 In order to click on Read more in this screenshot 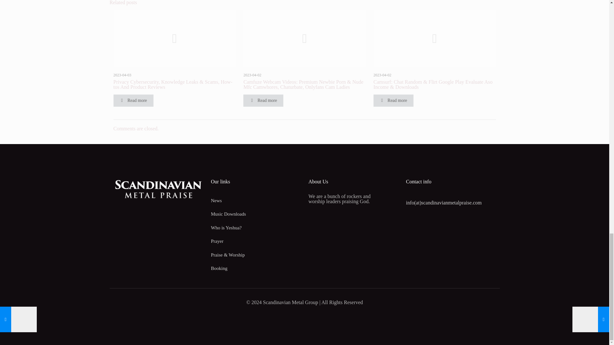, I will do `click(133, 100)`.